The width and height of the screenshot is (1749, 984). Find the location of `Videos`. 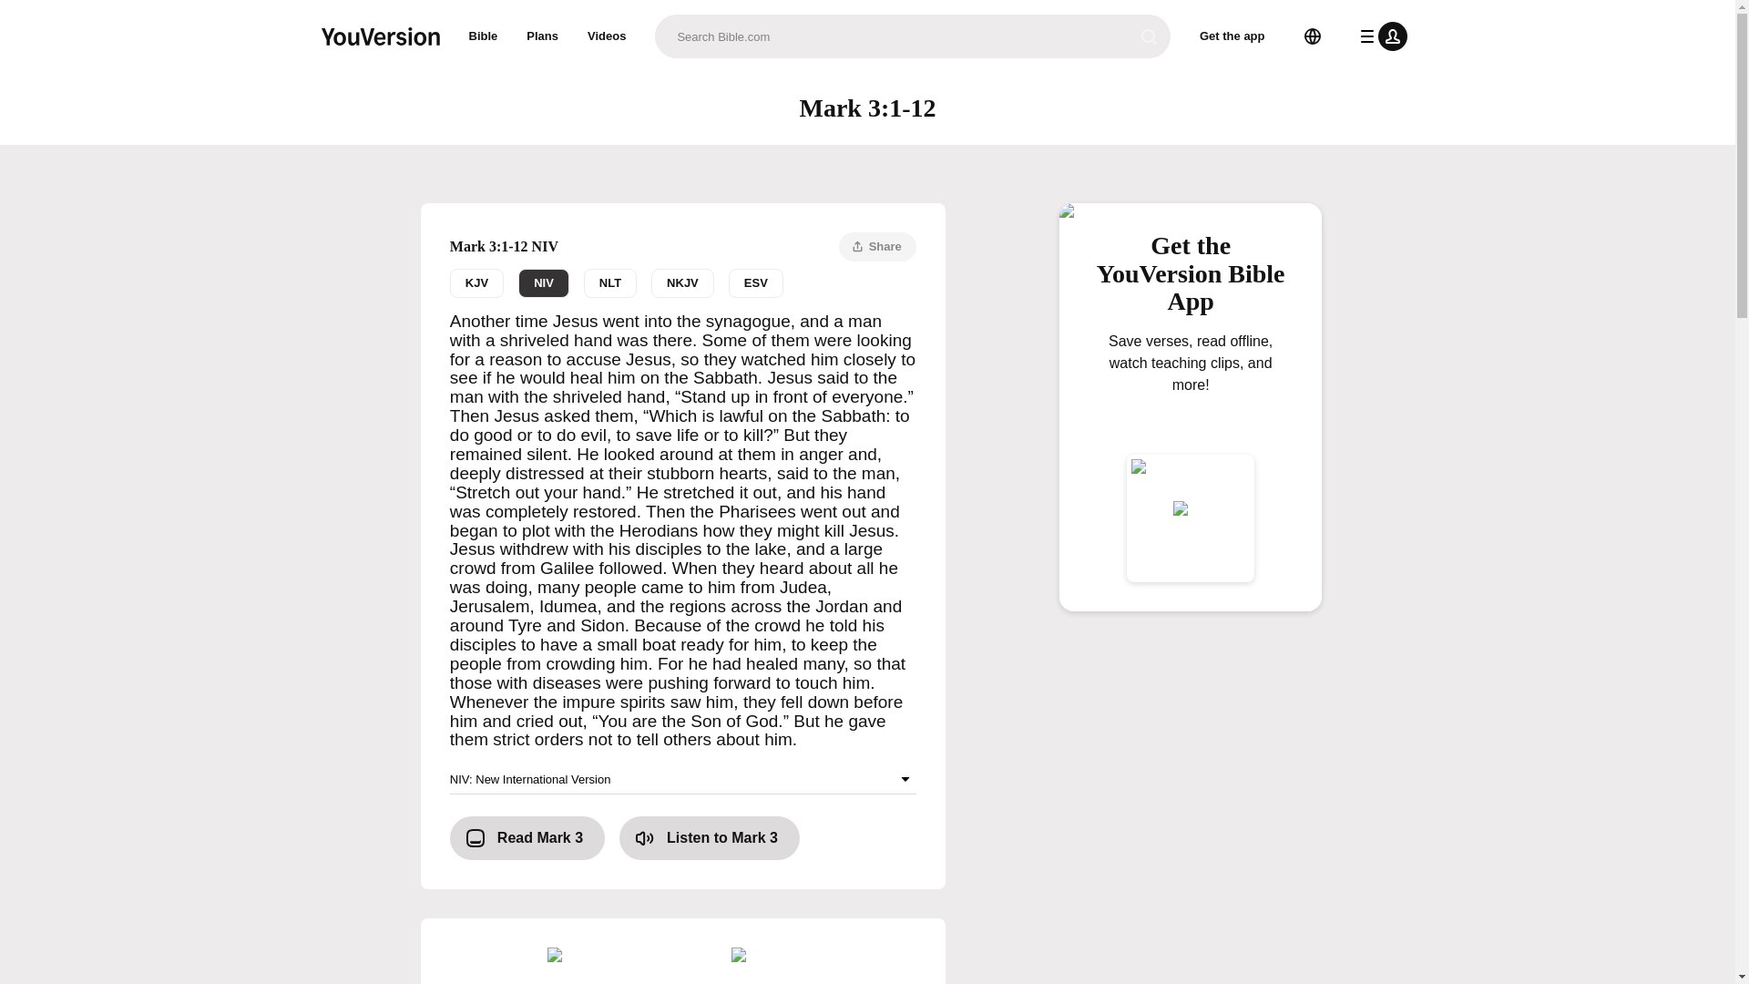

Videos is located at coordinates (527, 838).